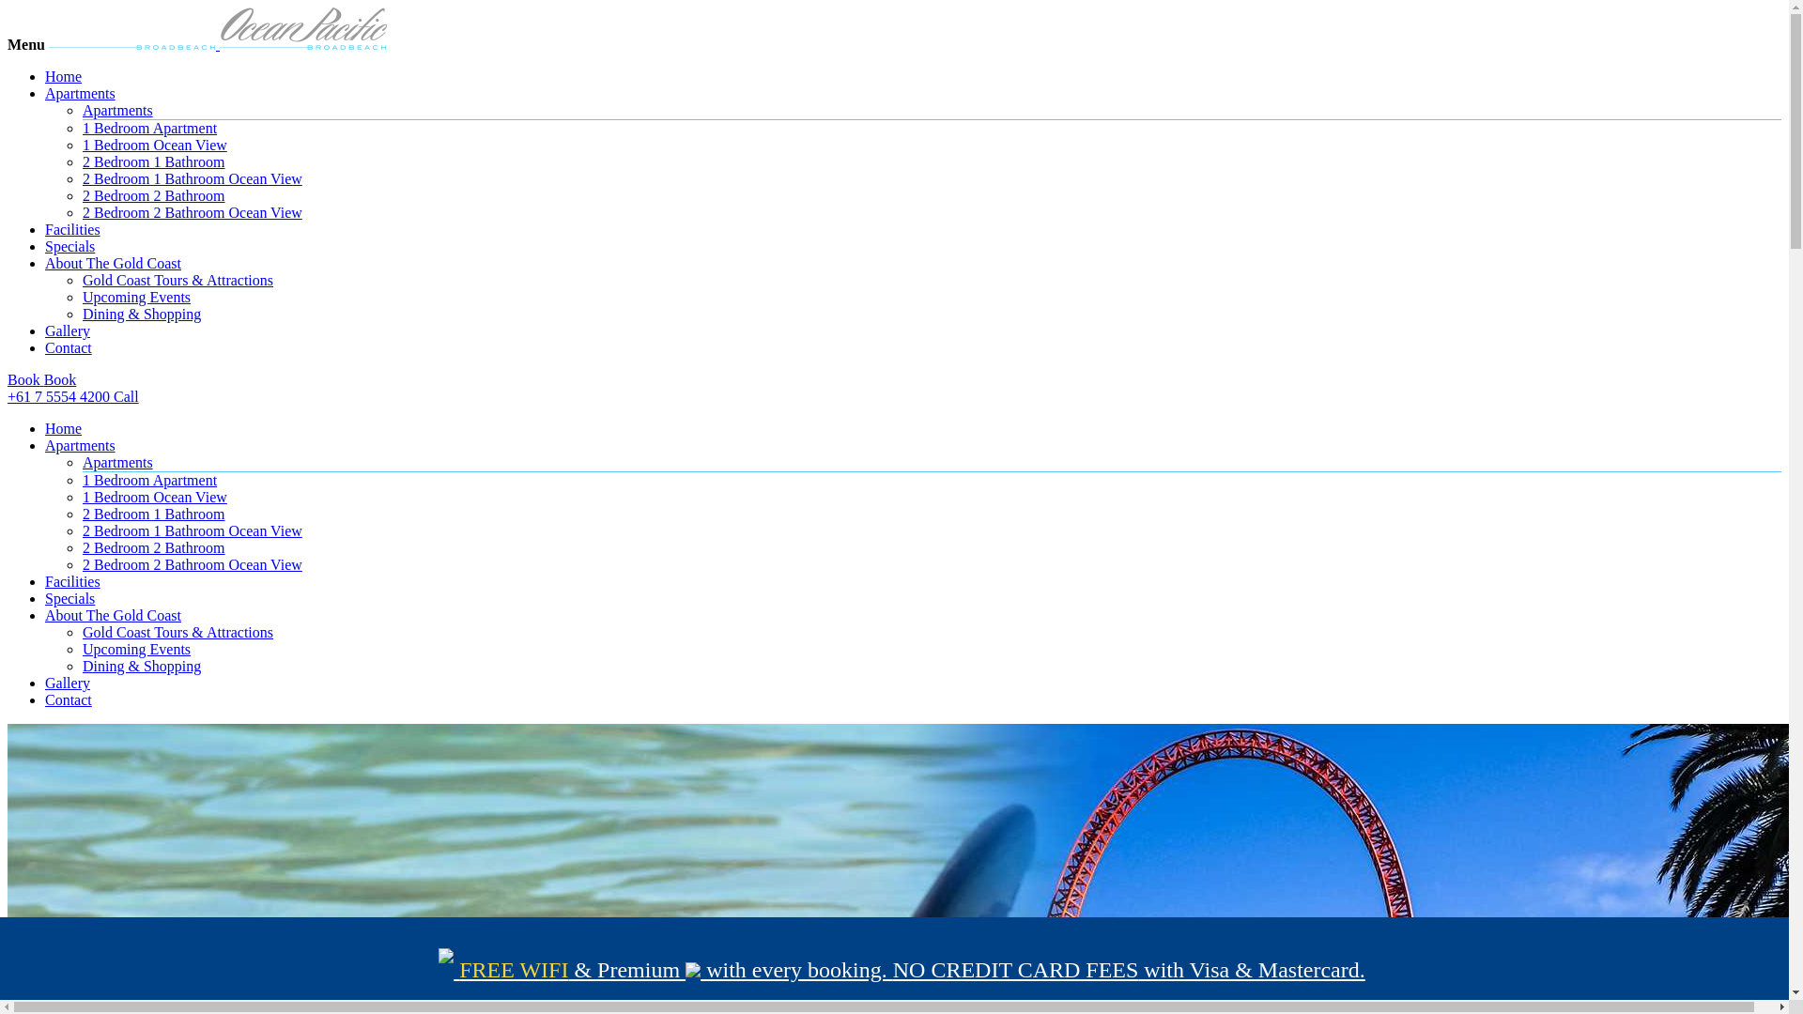 This screenshot has width=1803, height=1014. Describe the element at coordinates (69, 246) in the screenshot. I see `Specials` at that location.